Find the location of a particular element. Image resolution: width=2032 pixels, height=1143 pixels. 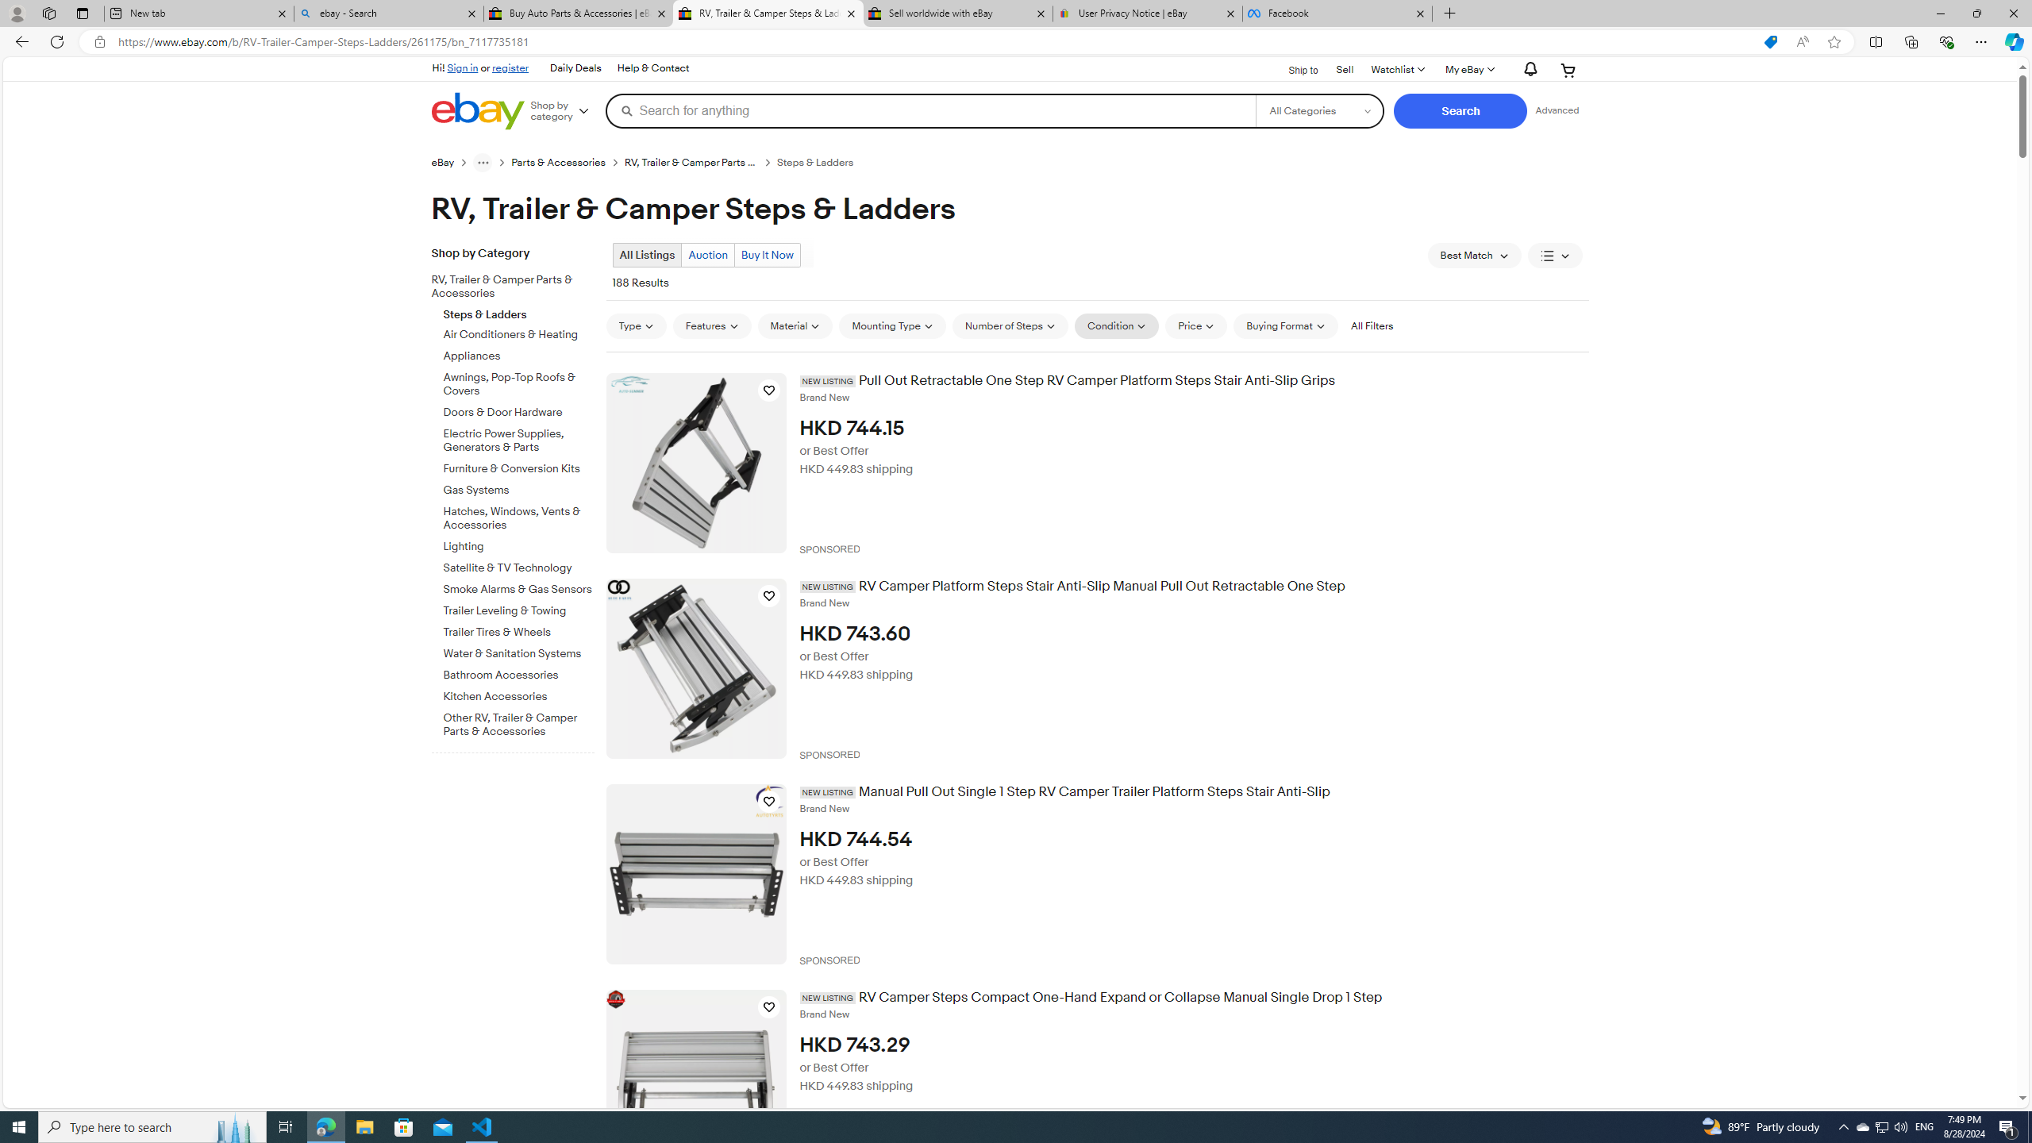

Satellite & TV Technology is located at coordinates (519, 568).